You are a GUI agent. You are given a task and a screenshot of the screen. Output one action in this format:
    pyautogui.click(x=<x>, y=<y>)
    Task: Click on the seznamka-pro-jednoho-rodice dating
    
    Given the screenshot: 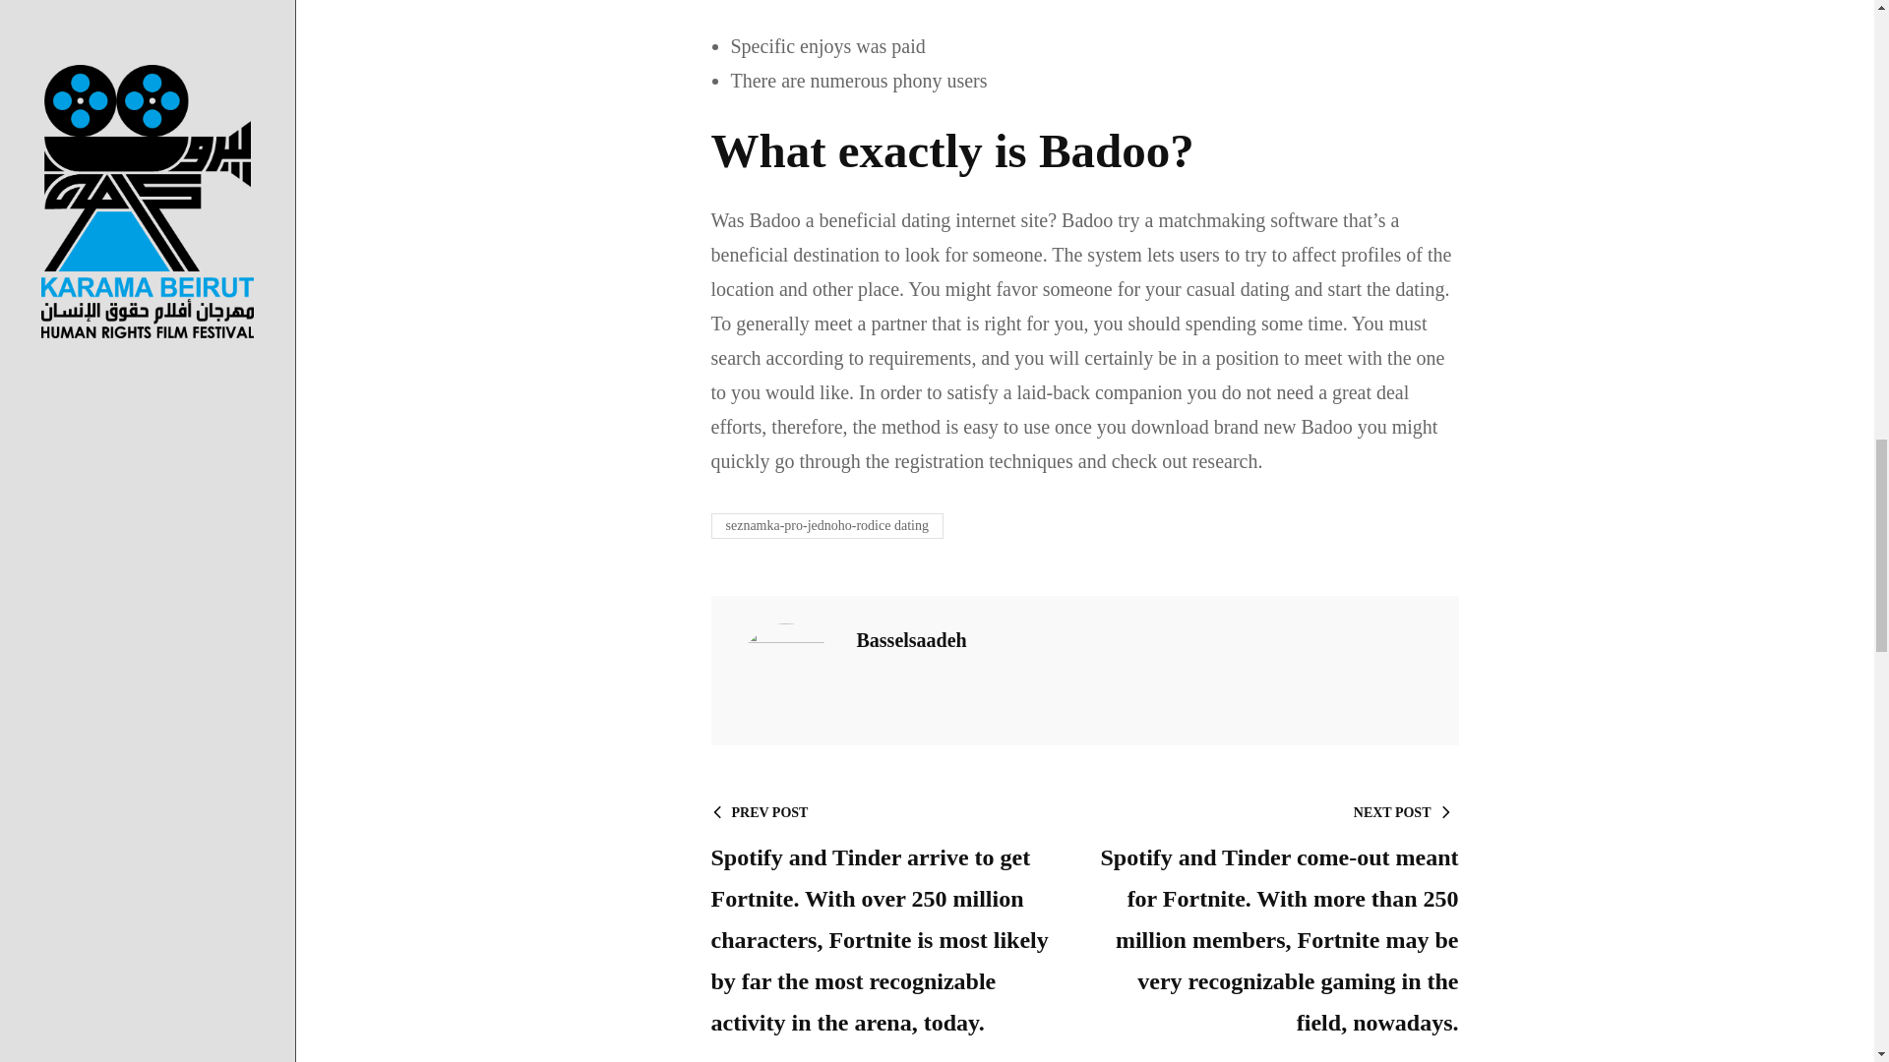 What is the action you would take?
    pyautogui.click(x=826, y=525)
    